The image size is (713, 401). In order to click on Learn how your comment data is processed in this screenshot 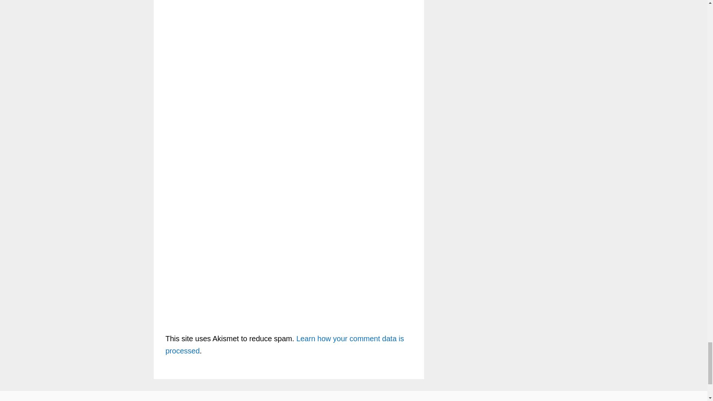, I will do `click(284, 345)`.